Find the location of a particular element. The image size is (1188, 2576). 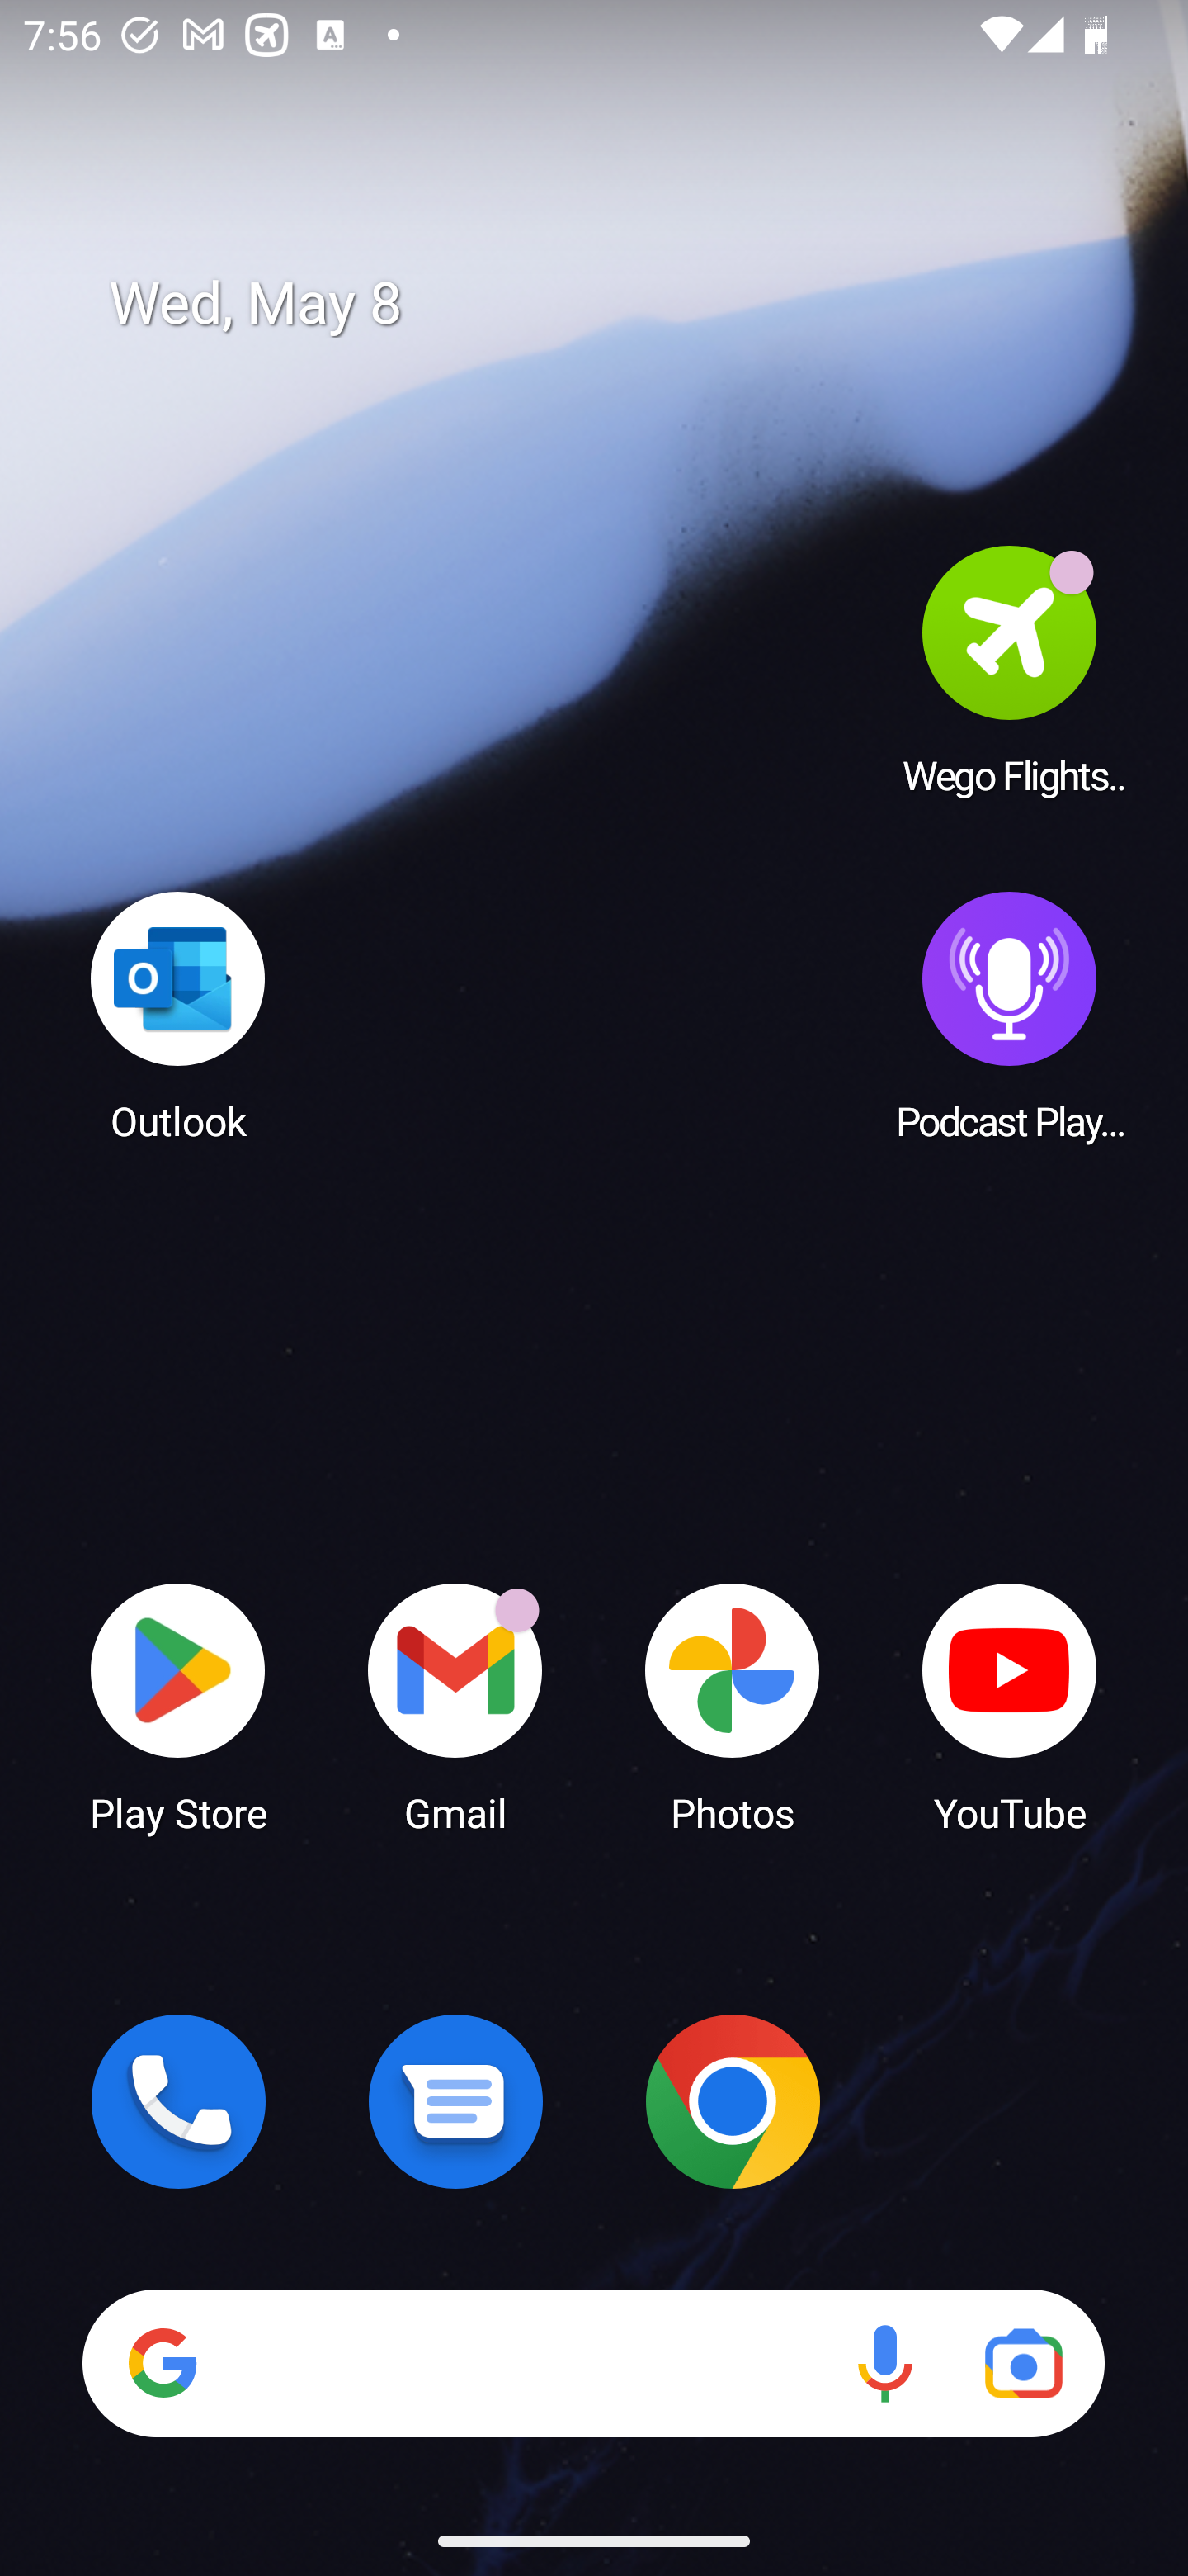

Phone is located at coordinates (178, 2101).